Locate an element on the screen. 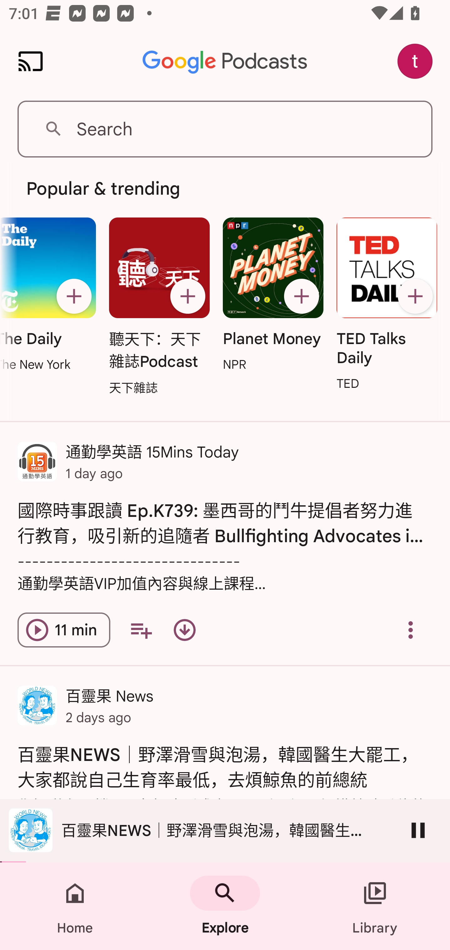 This screenshot has width=450, height=950. Cast. Disconnected is located at coordinates (31, 61).